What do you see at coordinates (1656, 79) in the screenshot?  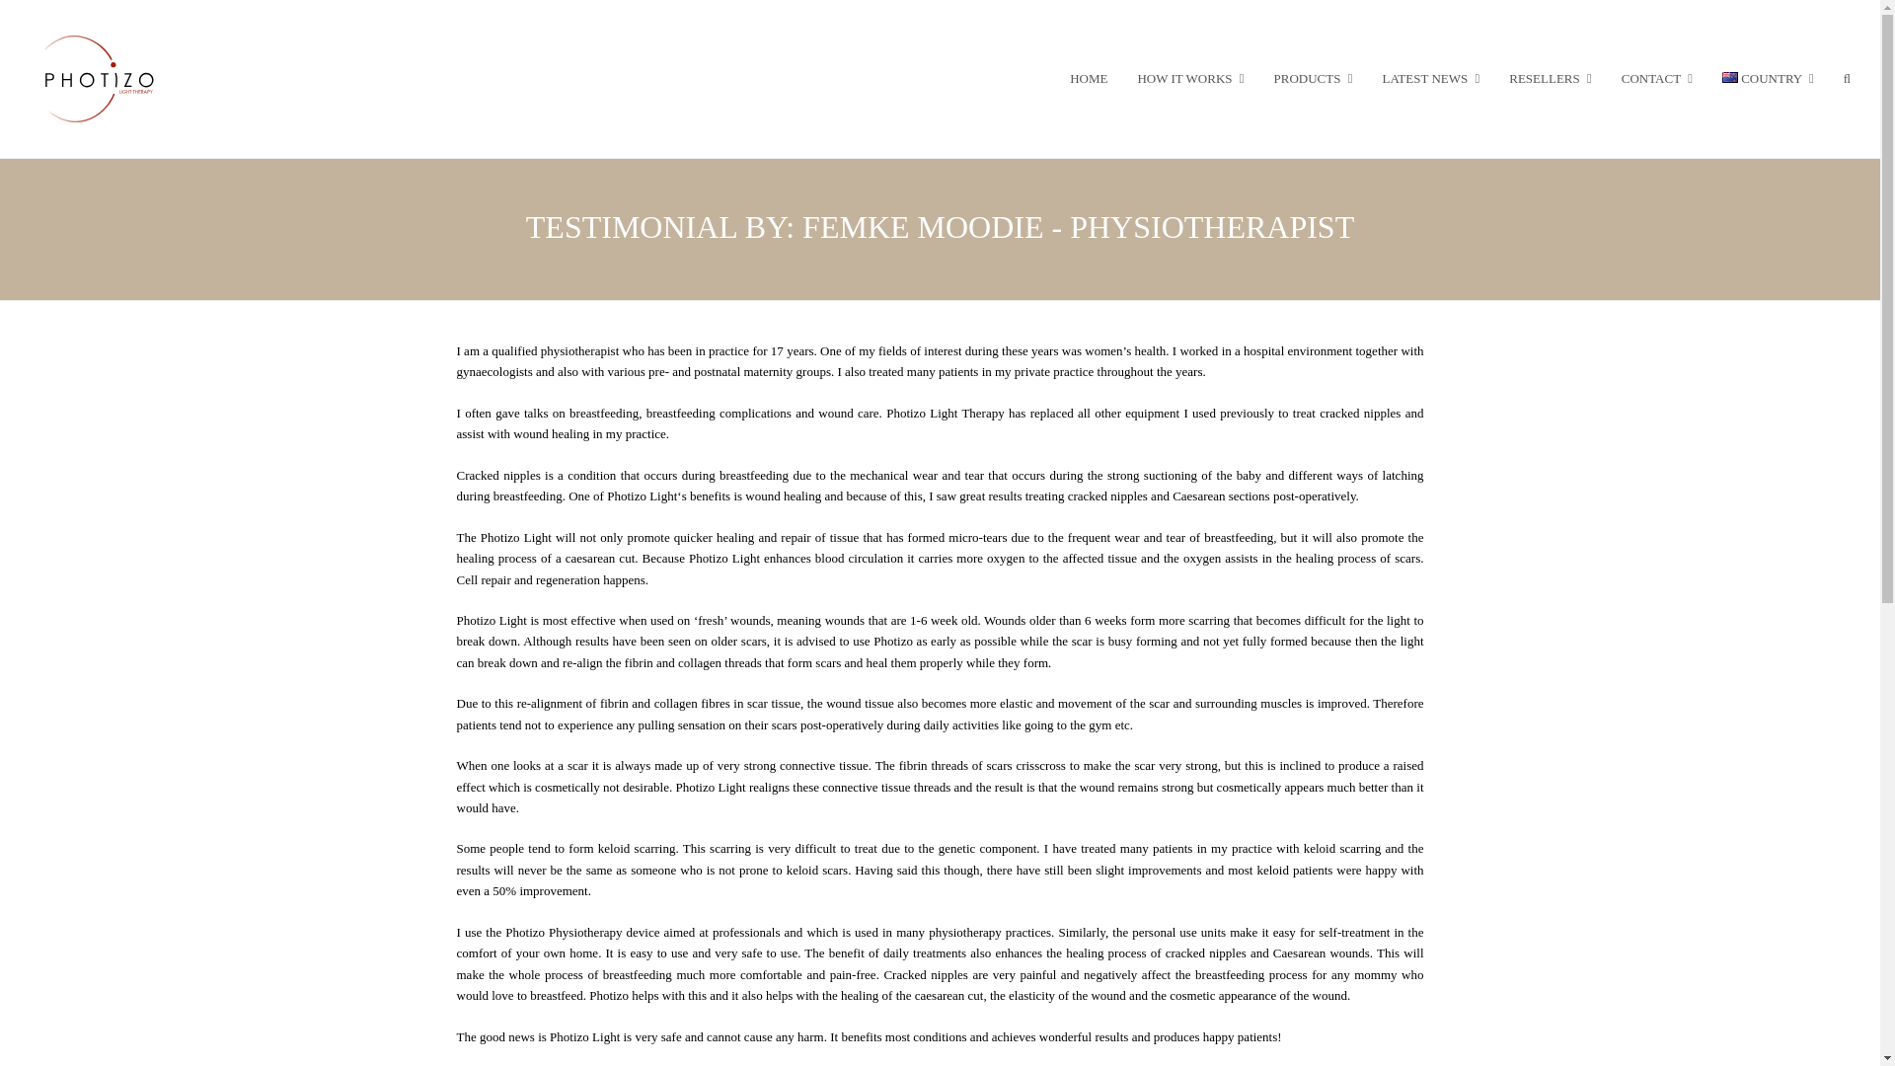 I see `CONTACT` at bounding box center [1656, 79].